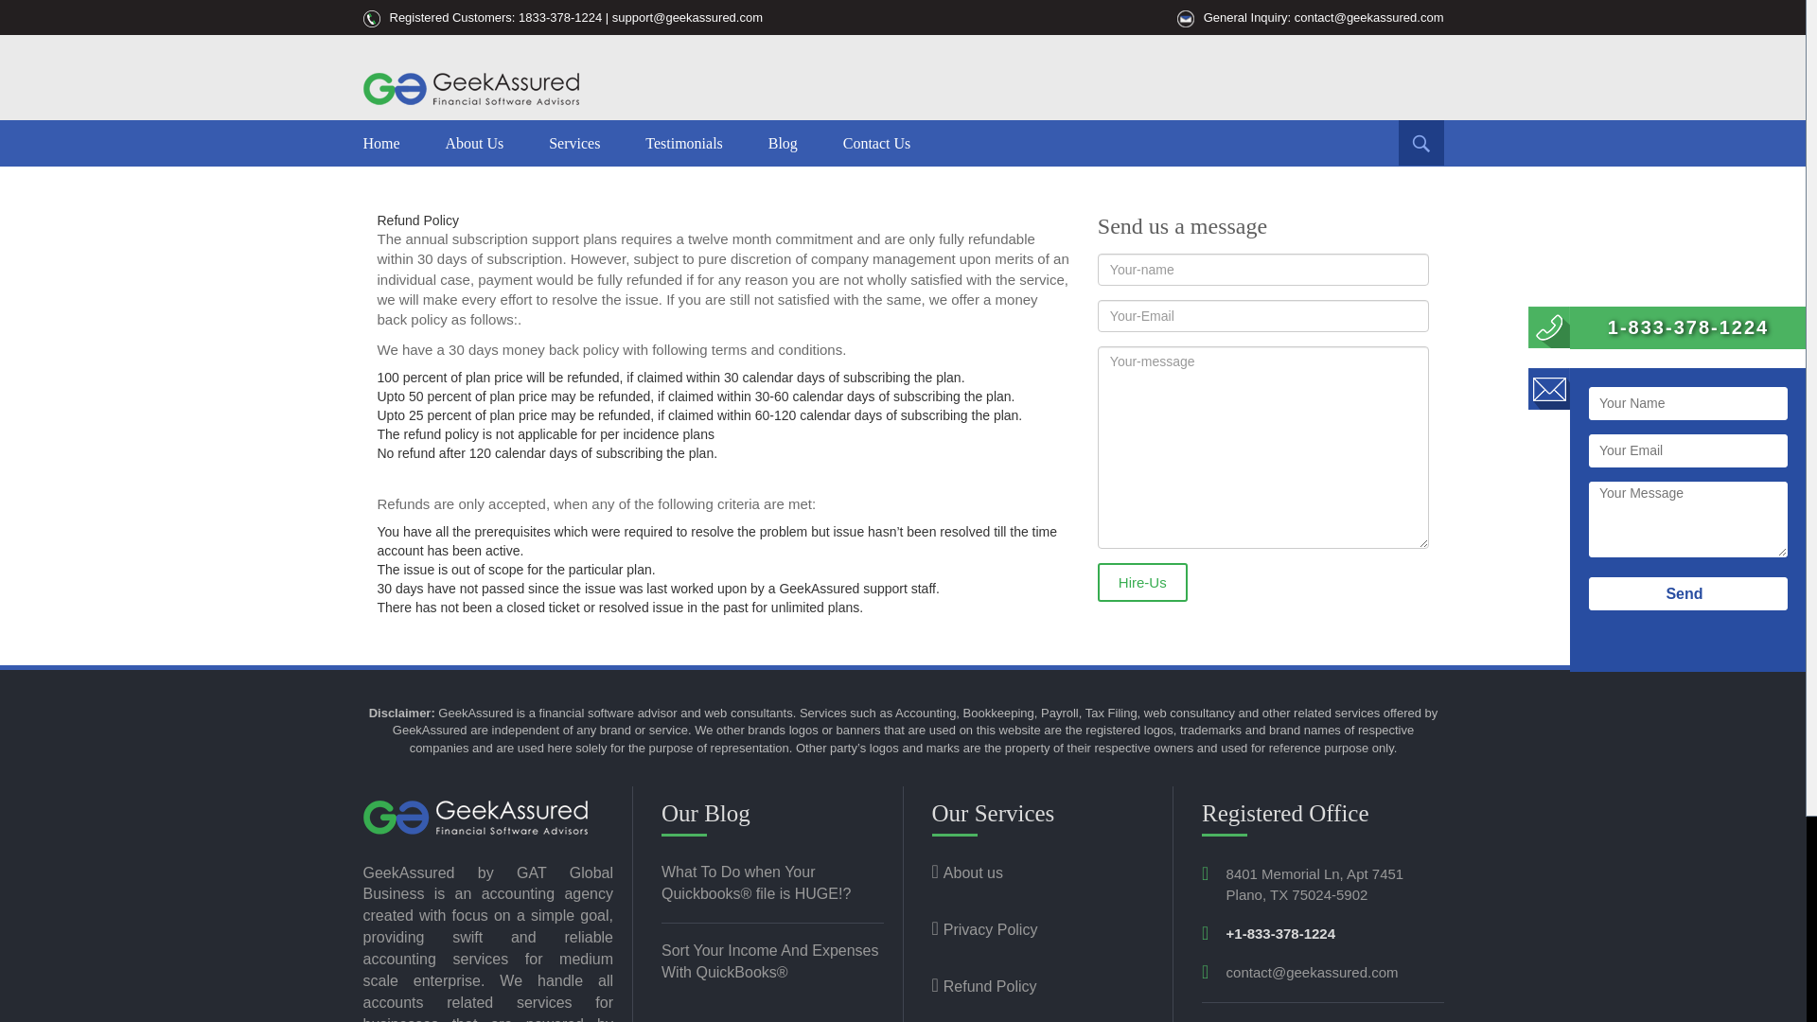 Image resolution: width=1817 pixels, height=1022 pixels. What do you see at coordinates (966, 872) in the screenshot?
I see `About us` at bounding box center [966, 872].